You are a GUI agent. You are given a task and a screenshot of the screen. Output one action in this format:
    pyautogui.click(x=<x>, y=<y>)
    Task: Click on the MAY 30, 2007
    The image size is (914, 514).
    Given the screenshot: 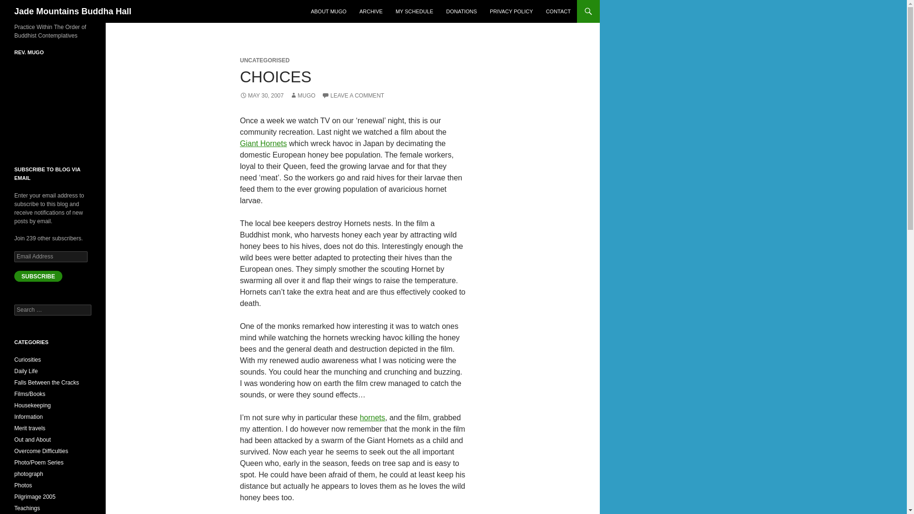 What is the action you would take?
    pyautogui.click(x=261, y=96)
    